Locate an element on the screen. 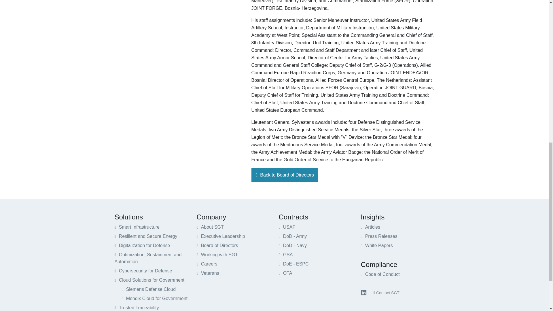 This screenshot has height=311, width=553. Back to Board of Directors is located at coordinates (285, 175).